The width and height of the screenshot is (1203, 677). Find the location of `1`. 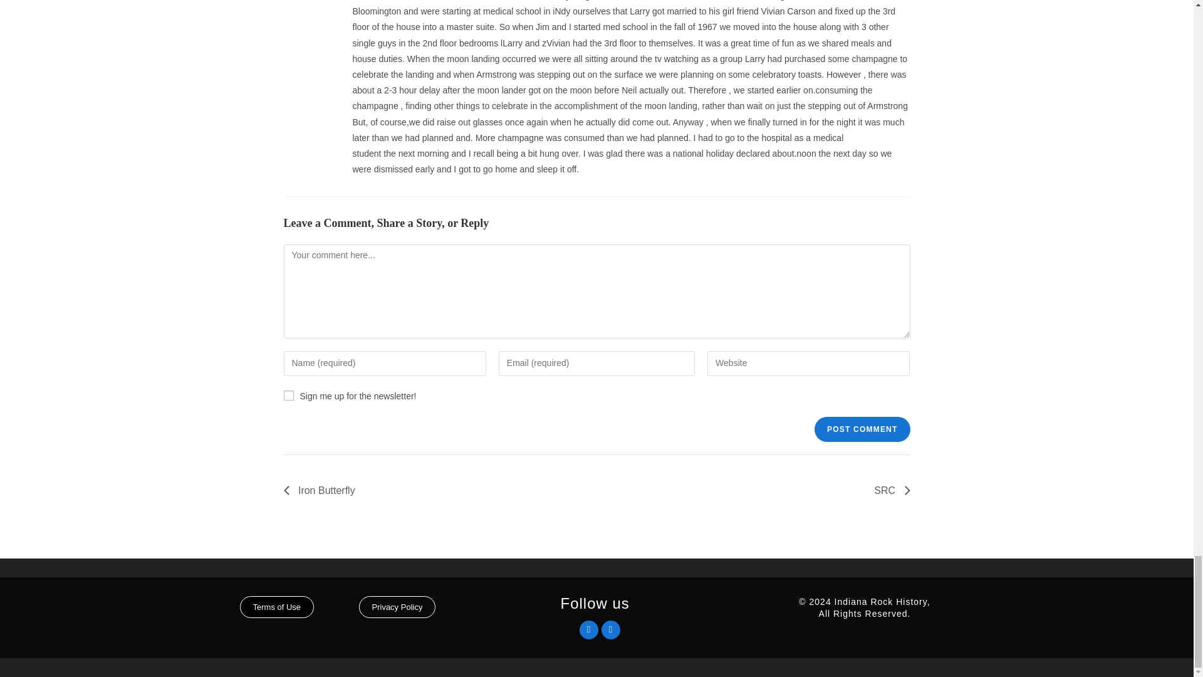

1 is located at coordinates (288, 396).